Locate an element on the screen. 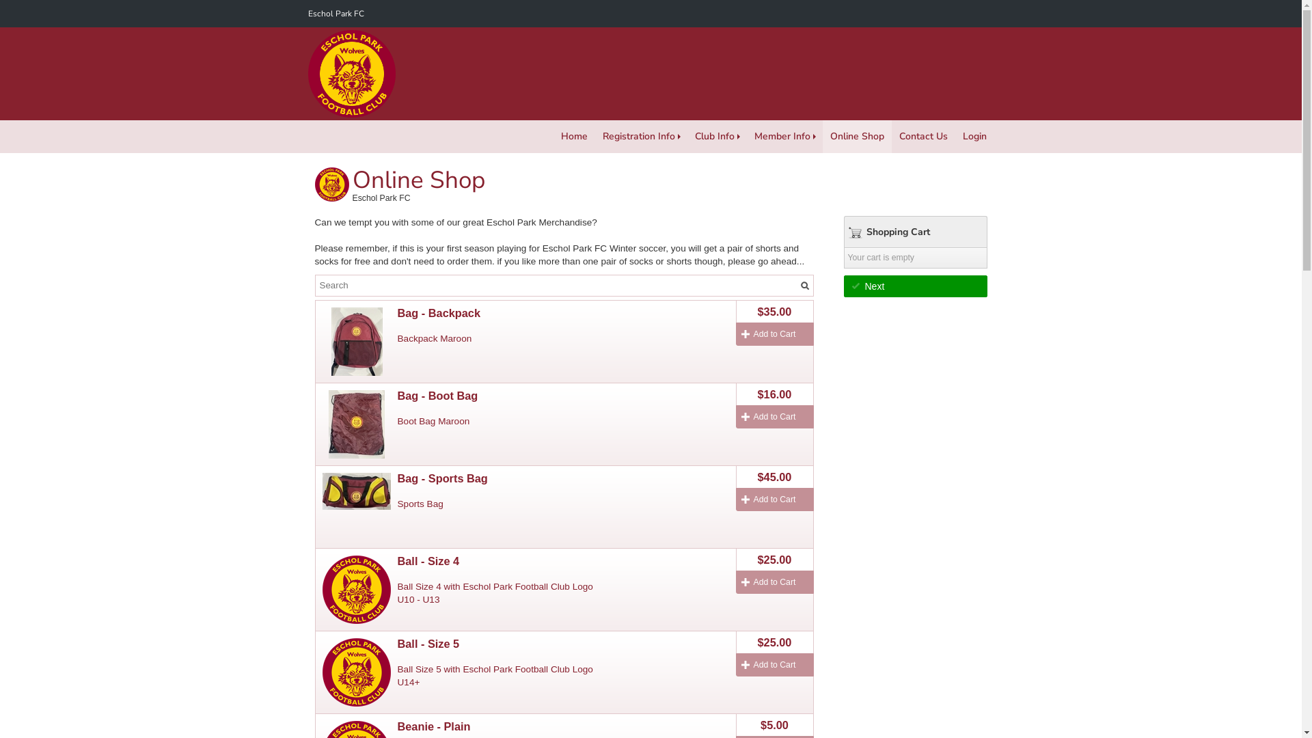 This screenshot has height=738, width=1312. Eschol Park FC is located at coordinates (336, 14).